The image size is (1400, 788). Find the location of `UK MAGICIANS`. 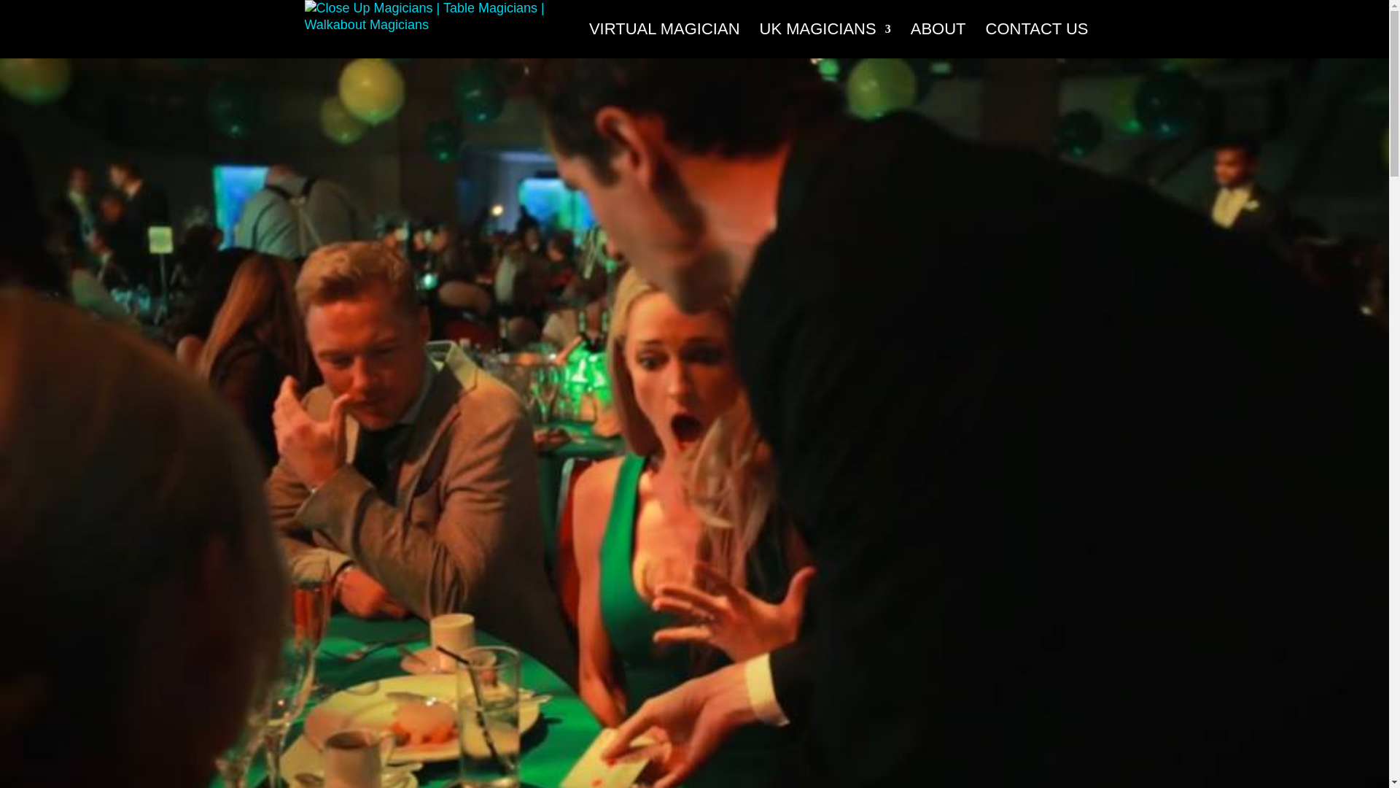

UK MAGICIANS is located at coordinates (825, 41).